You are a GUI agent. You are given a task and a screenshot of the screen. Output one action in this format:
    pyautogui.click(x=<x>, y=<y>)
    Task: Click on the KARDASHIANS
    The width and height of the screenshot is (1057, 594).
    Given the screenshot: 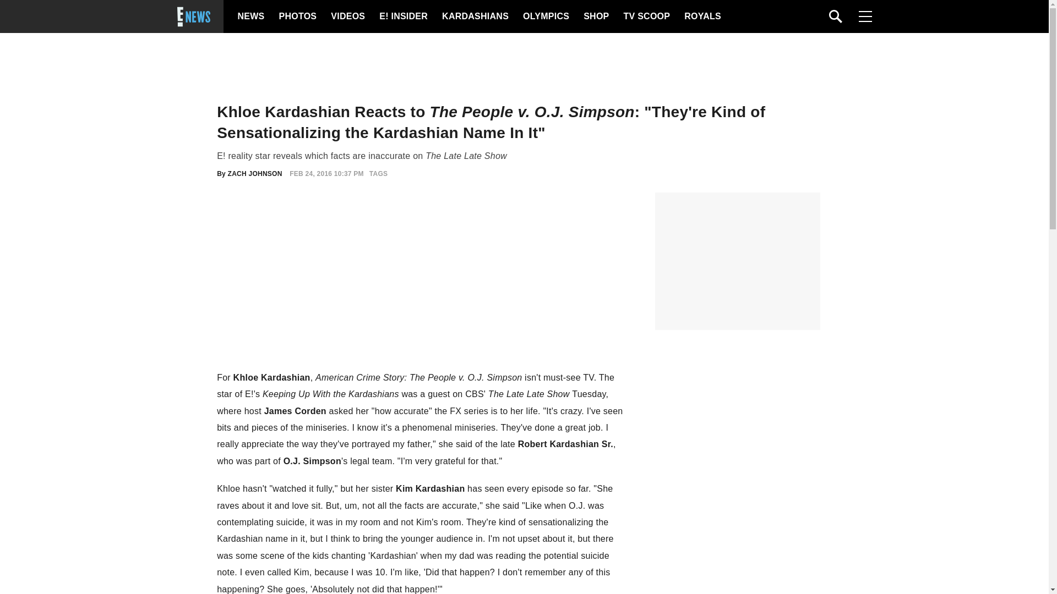 What is the action you would take?
    pyautogui.click(x=475, y=16)
    